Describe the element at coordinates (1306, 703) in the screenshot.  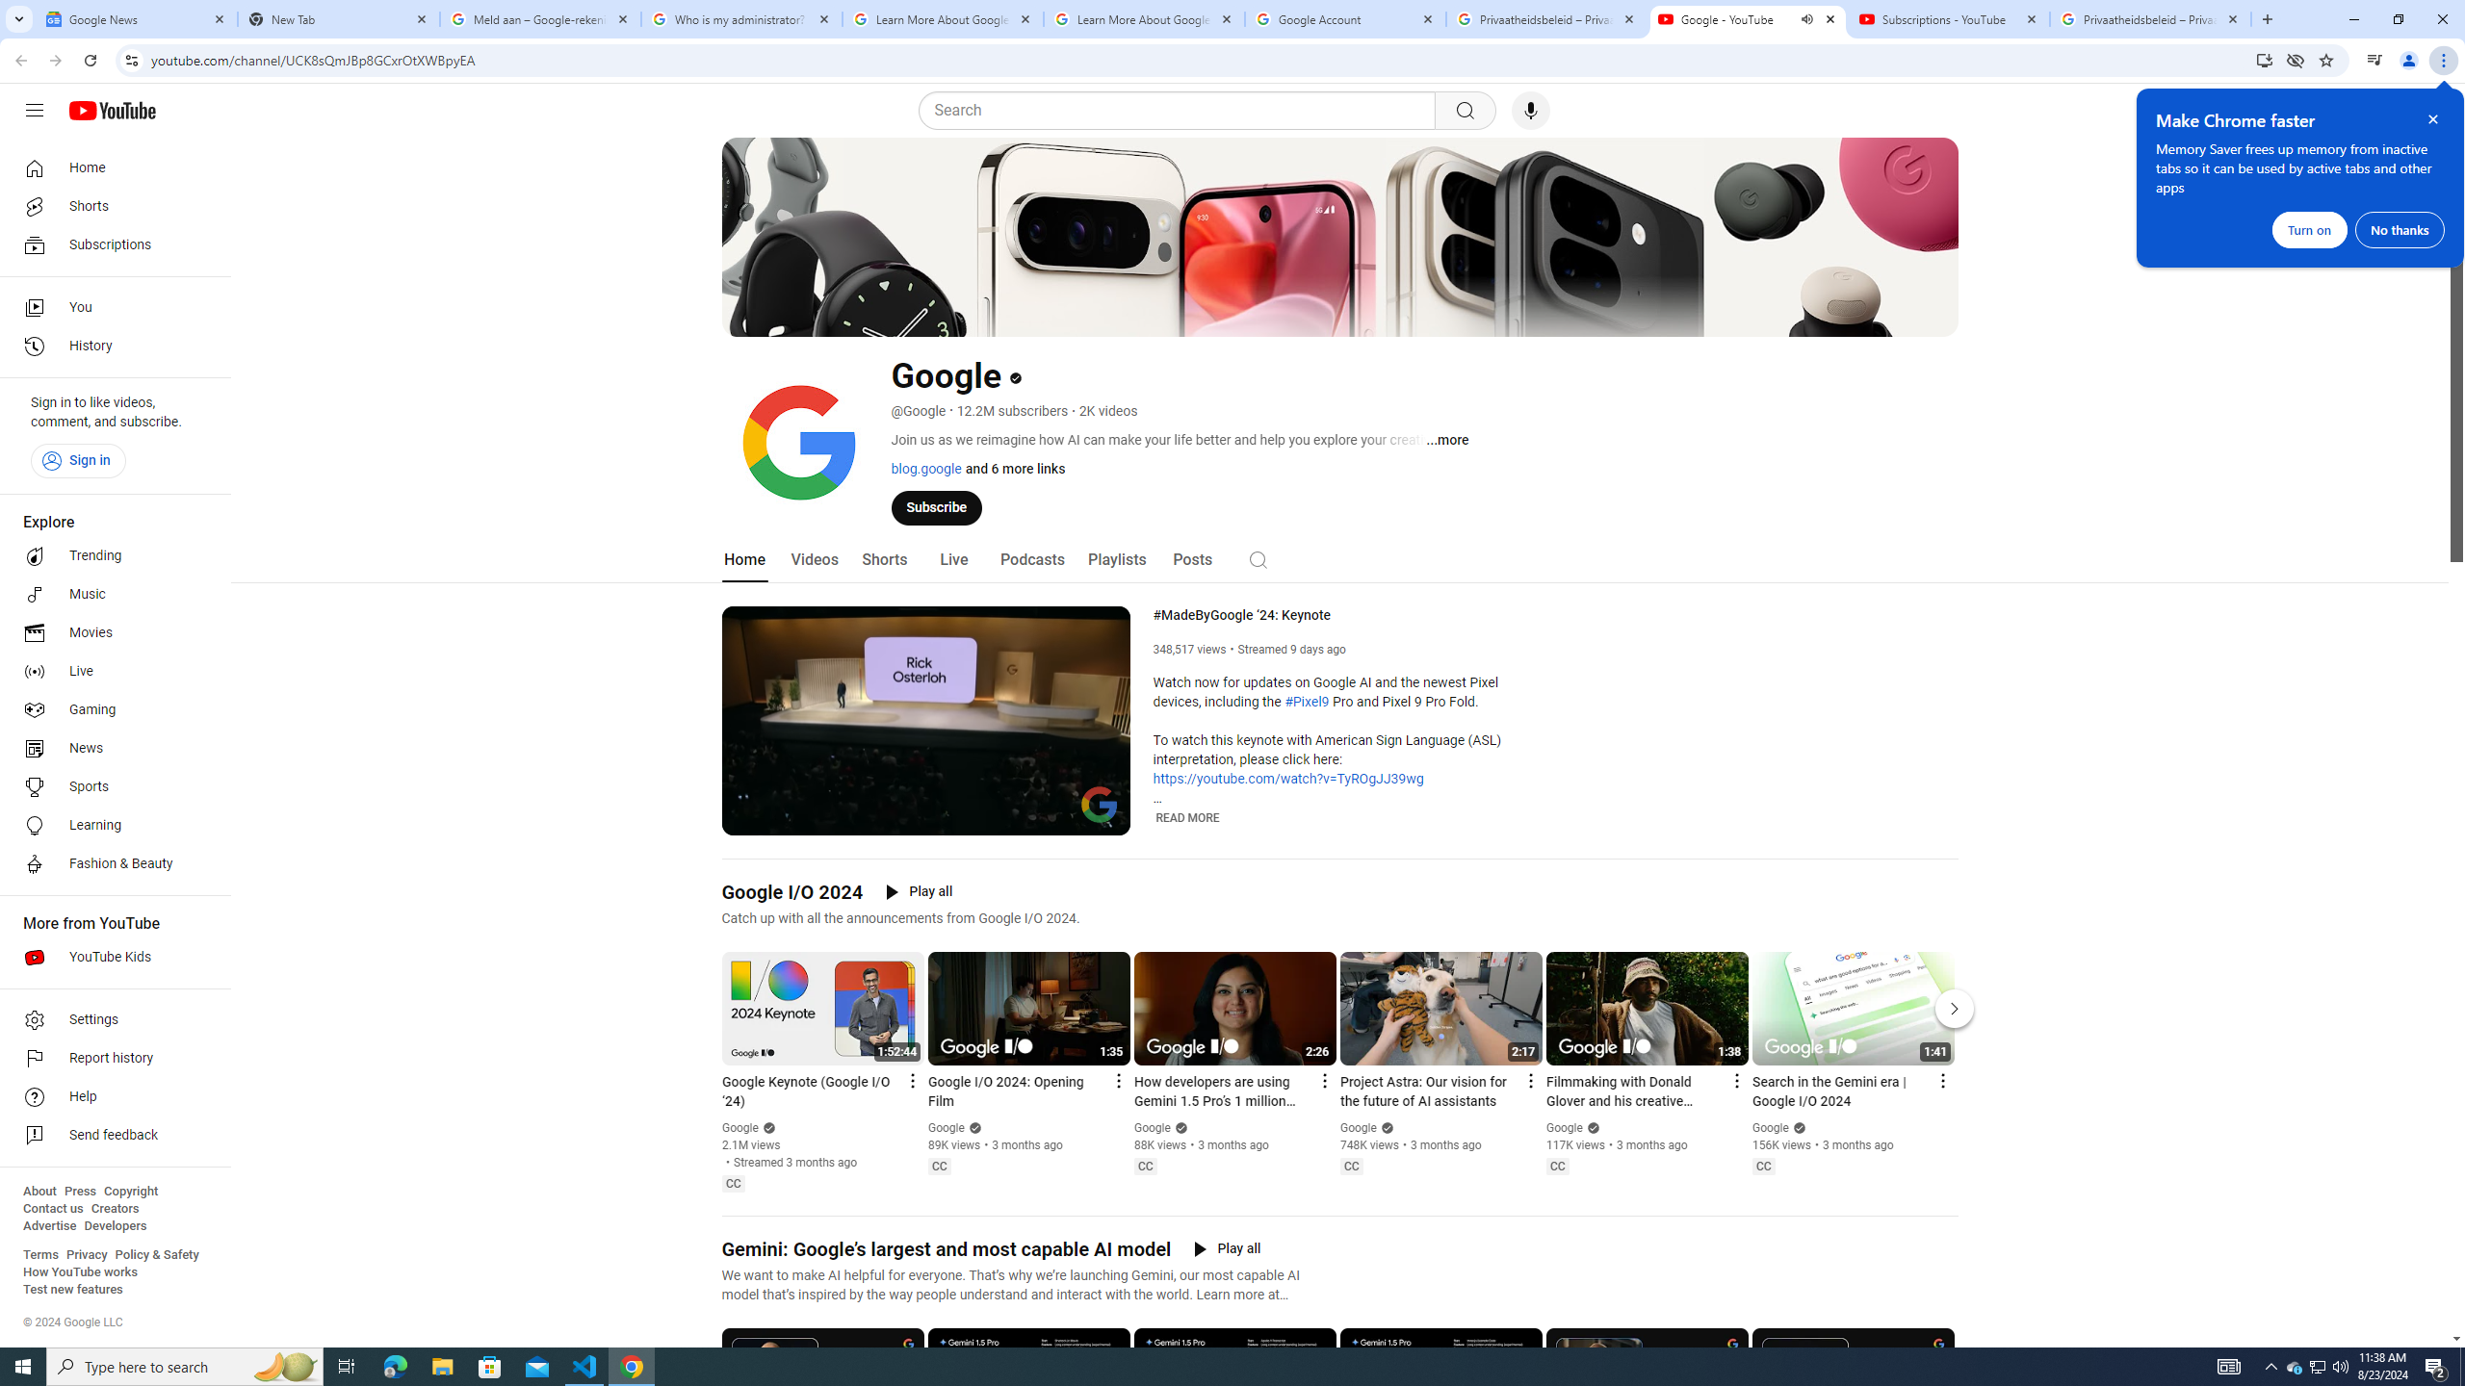
I see `#Pixel9` at that location.